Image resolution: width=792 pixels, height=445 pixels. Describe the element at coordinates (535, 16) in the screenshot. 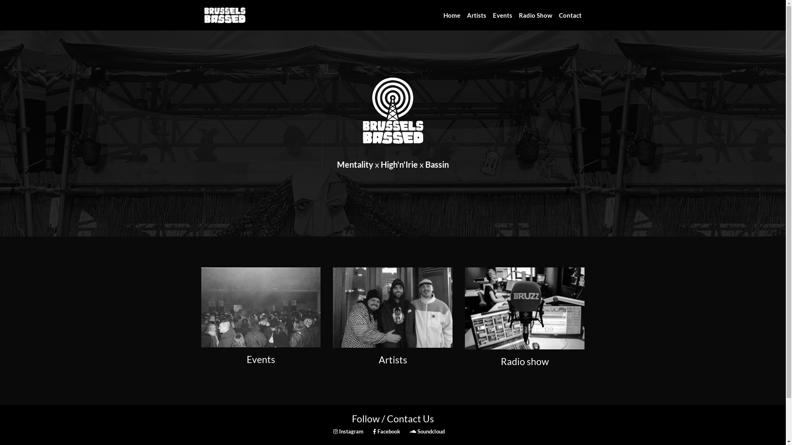

I see `Radio Show` at that location.